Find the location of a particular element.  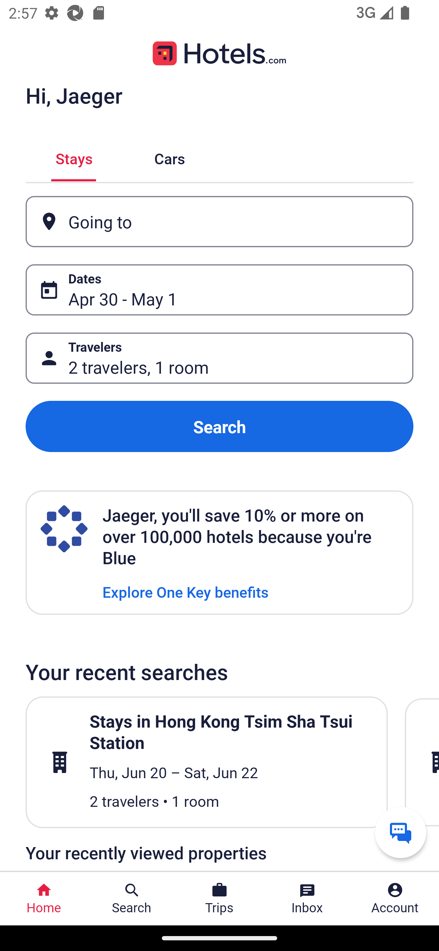

Account Profile. Button is located at coordinates (395, 899).